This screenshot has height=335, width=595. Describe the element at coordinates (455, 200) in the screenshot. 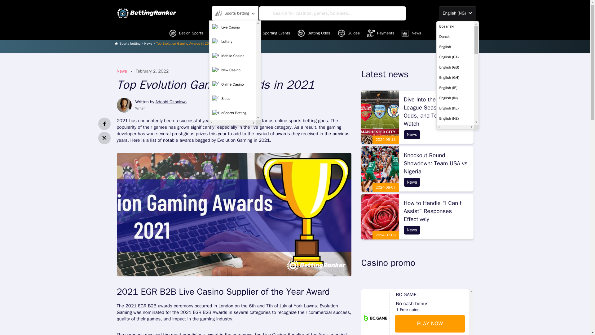

I see `Melayu` at that location.